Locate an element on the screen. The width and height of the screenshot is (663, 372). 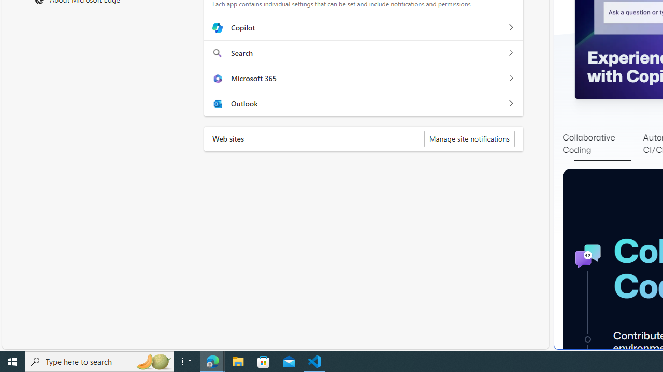
Collaborative Coding is located at coordinates (602, 144).